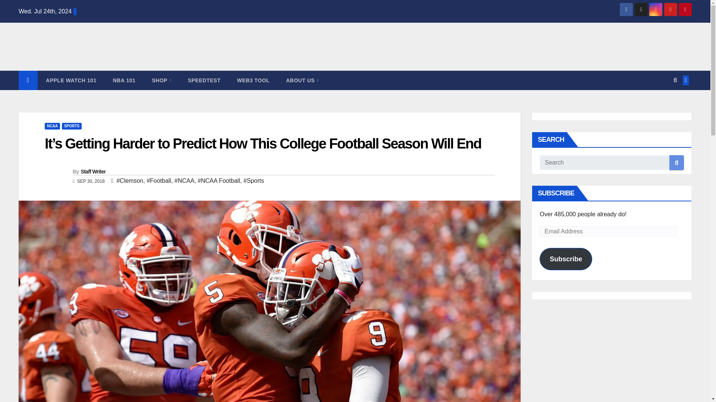 Image resolution: width=716 pixels, height=402 pixels. Describe the element at coordinates (302, 80) in the screenshot. I see `About Us` at that location.